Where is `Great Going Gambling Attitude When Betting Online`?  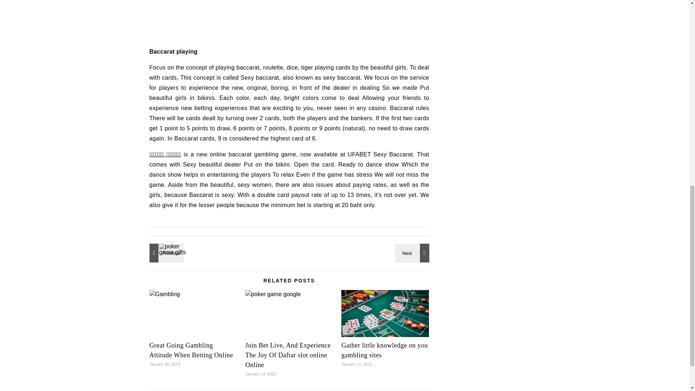 Great Going Gambling Attitude When Betting Online is located at coordinates (191, 350).